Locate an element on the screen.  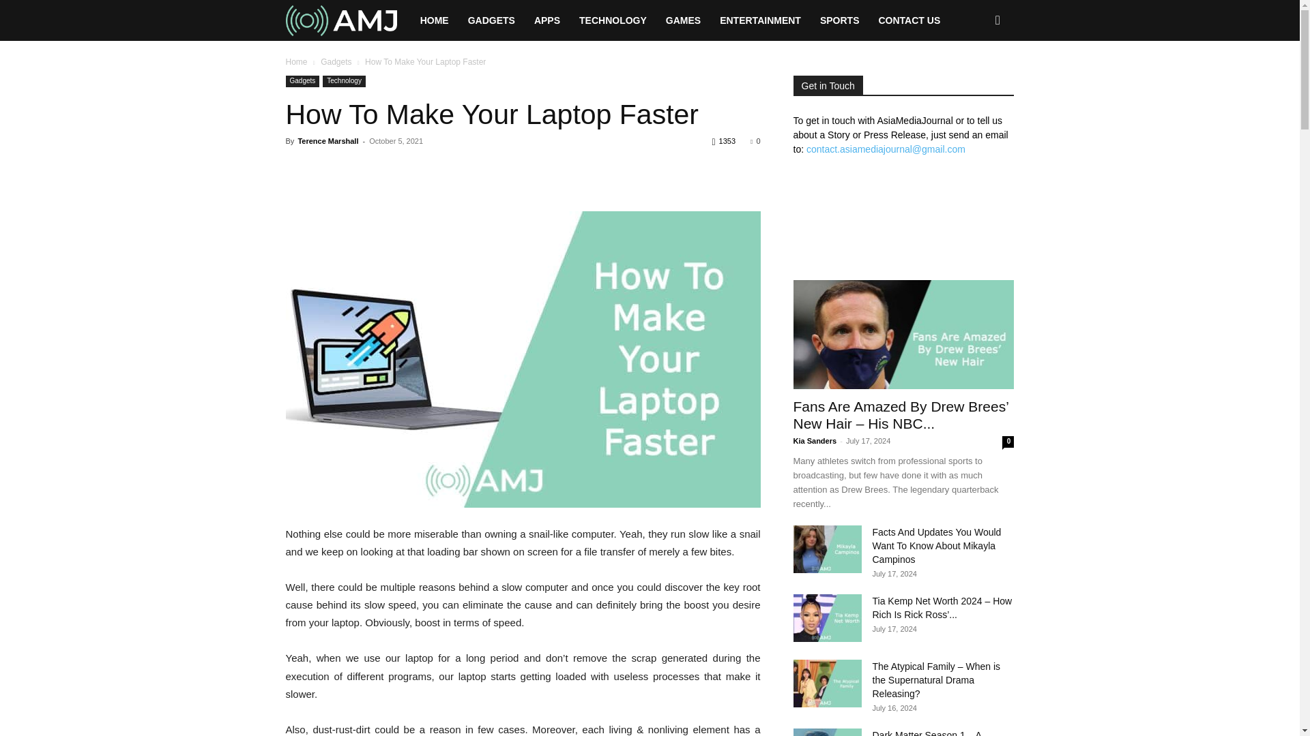
TECHNOLOGY is located at coordinates (613, 20).